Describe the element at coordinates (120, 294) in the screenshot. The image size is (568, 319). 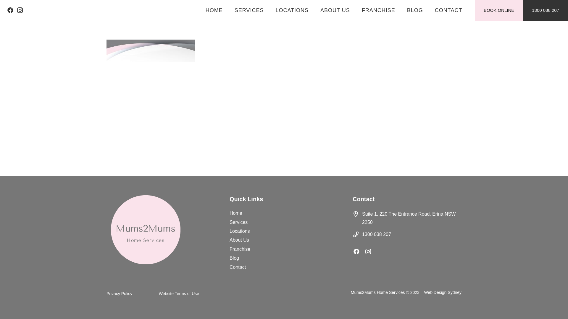
I see `Privacy Policy` at that location.